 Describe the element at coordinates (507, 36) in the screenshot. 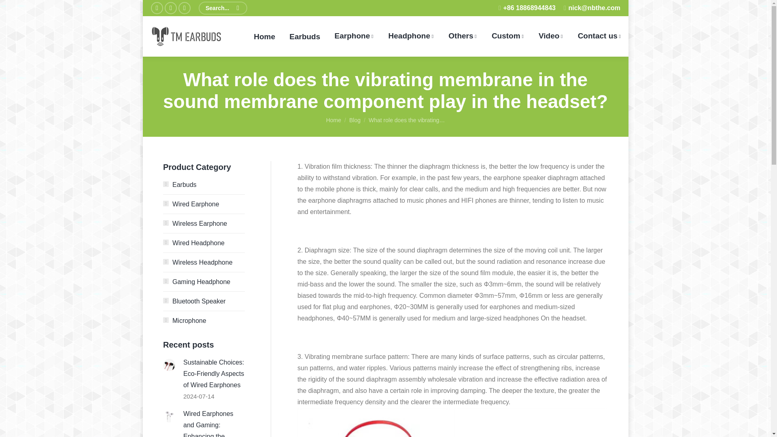

I see `Custom` at that location.